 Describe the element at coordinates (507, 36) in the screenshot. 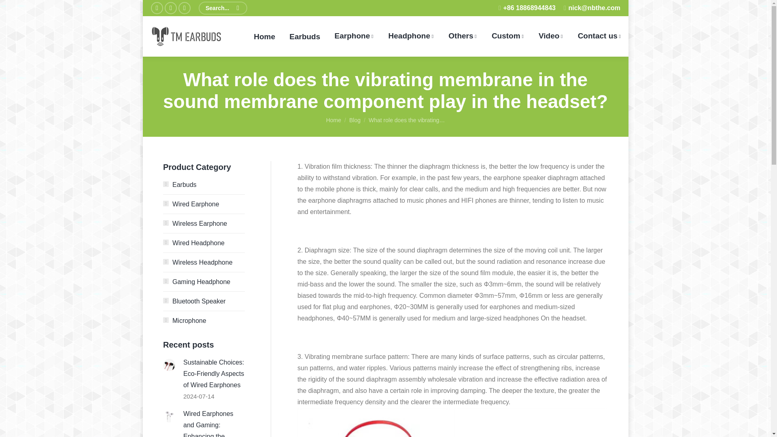

I see `Custom` at that location.